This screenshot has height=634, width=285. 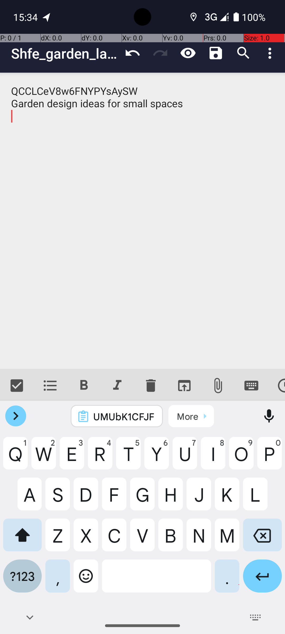 What do you see at coordinates (262, 498) in the screenshot?
I see `L` at bounding box center [262, 498].